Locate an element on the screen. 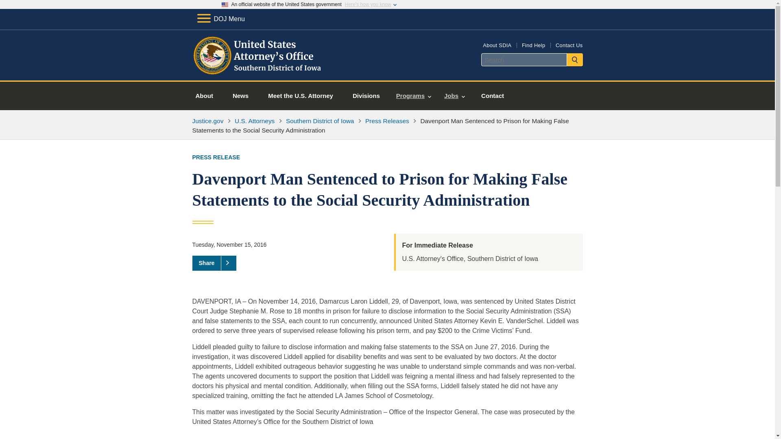  Meet the U.S. Attorney is located at coordinates (300, 96).